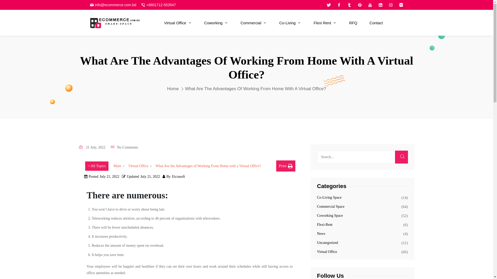  Describe the element at coordinates (178, 23) in the screenshot. I see `Virtual Office` at that location.